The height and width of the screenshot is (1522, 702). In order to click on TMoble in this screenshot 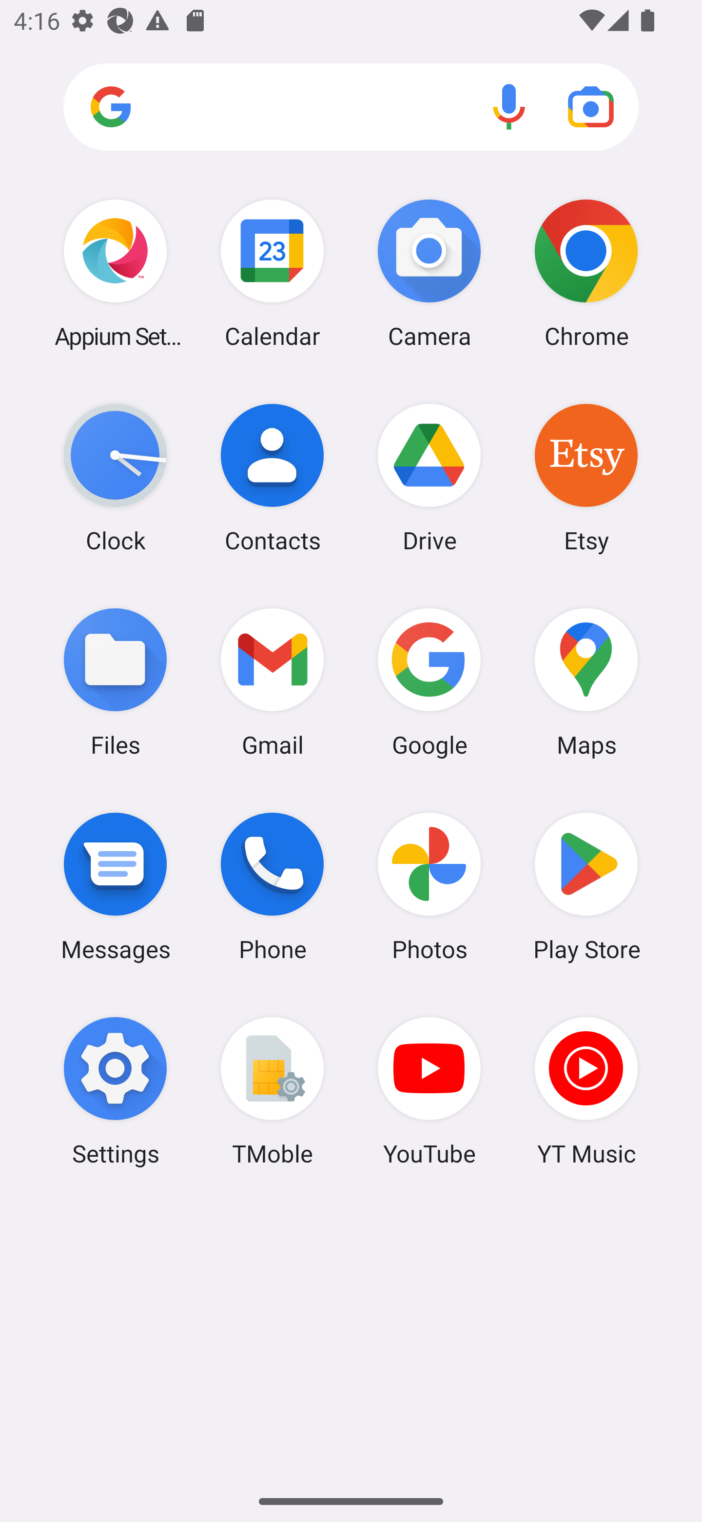, I will do `click(272, 1091)`.